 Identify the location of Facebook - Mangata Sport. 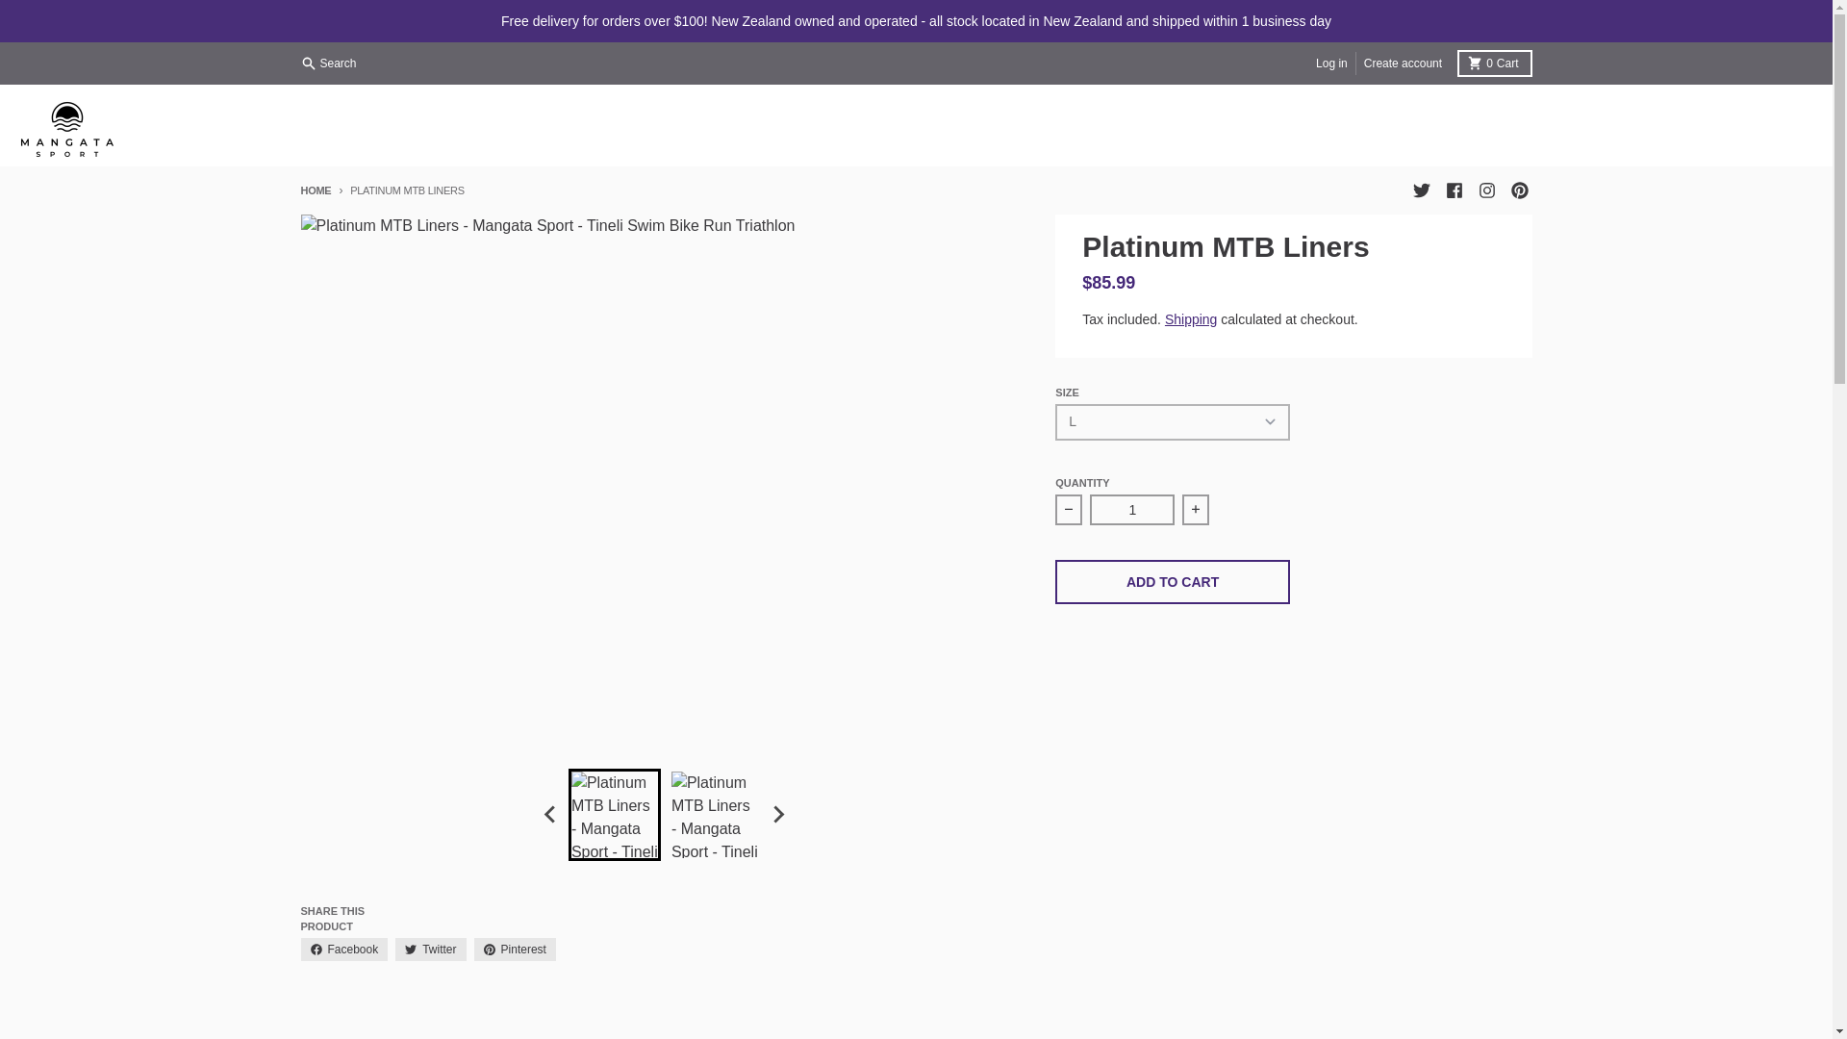
(1453, 190).